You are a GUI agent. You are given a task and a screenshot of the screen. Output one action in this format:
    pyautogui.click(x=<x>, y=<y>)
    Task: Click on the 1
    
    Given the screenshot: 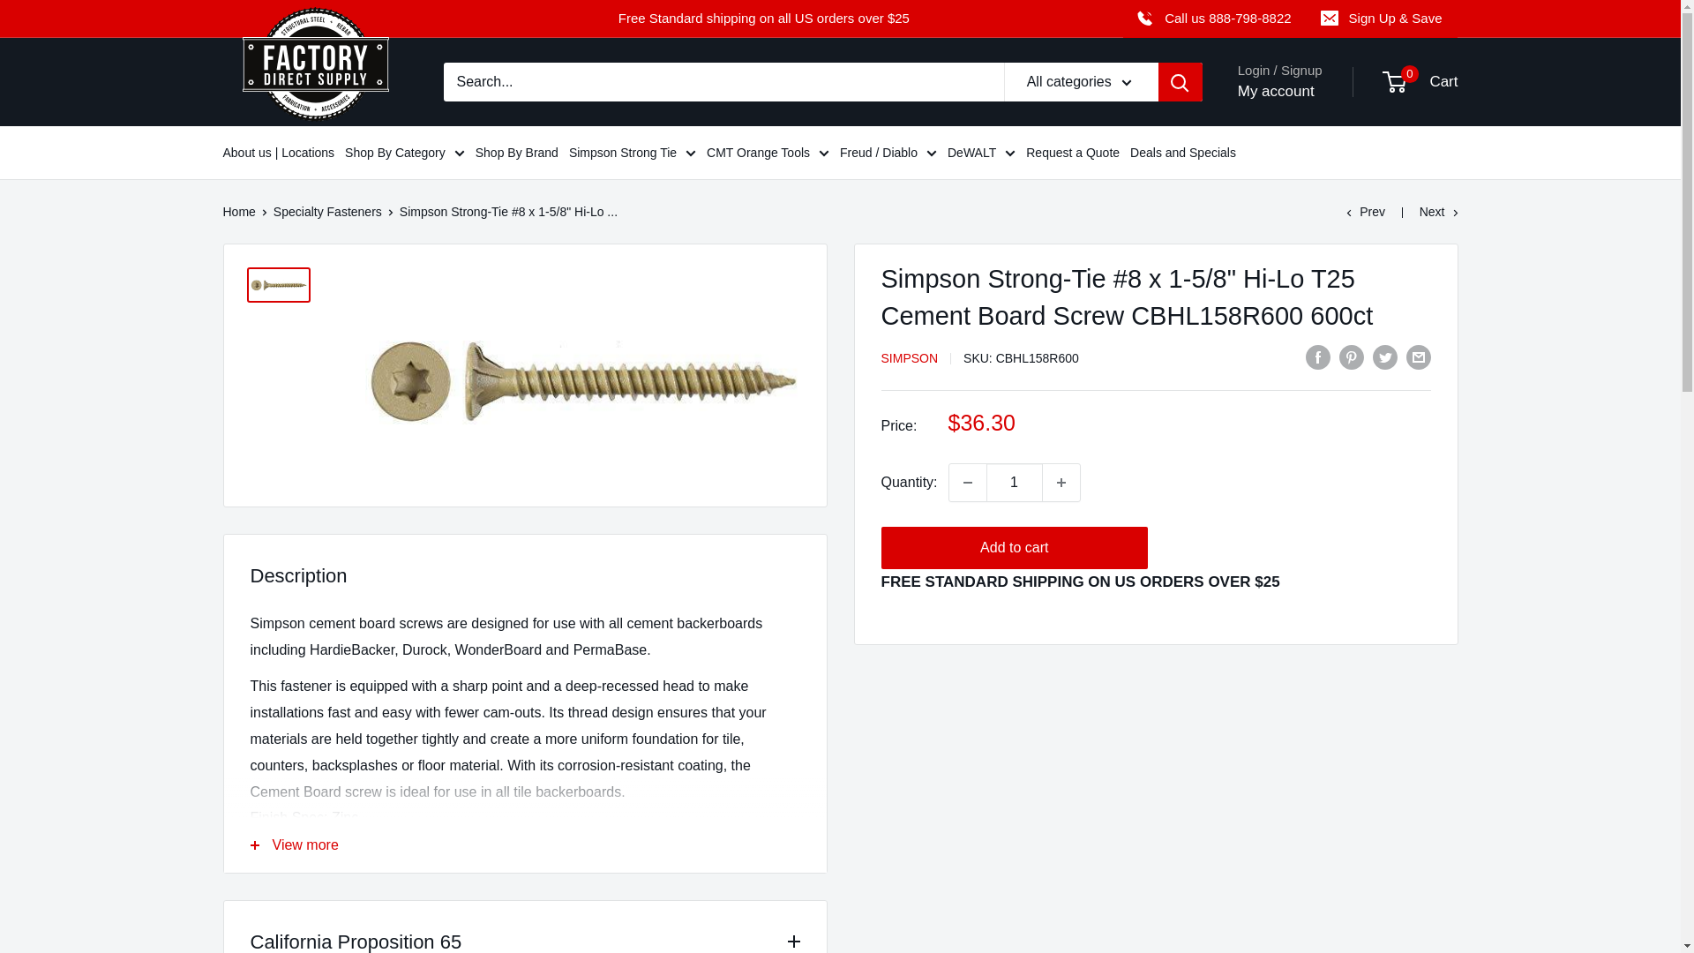 What is the action you would take?
    pyautogui.click(x=1015, y=482)
    